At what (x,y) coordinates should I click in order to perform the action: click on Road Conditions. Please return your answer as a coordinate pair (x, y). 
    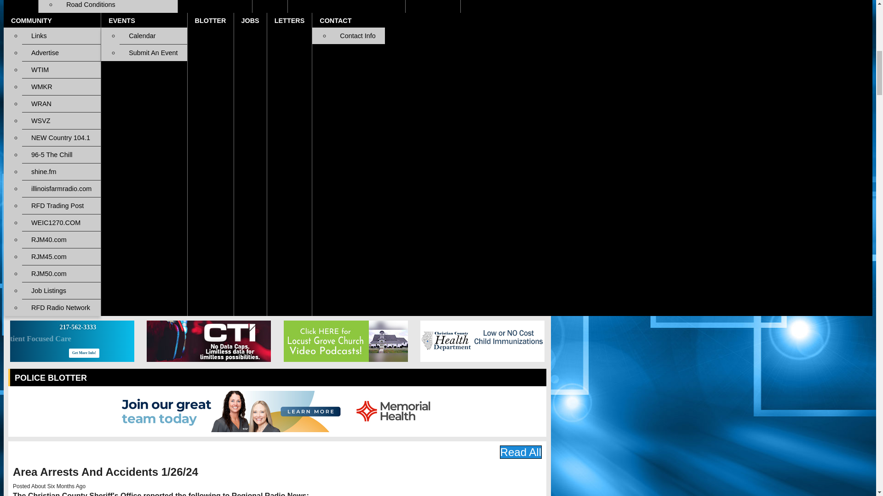
    Looking at the image, I should click on (117, 6).